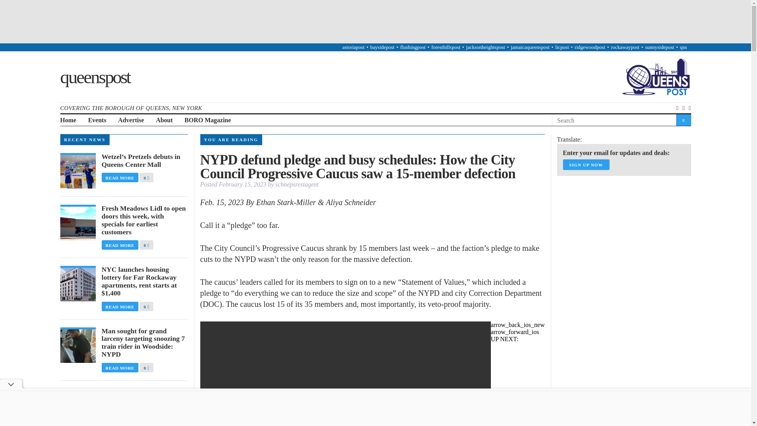  Describe the element at coordinates (375, 21) in the screenshot. I see `3rd party ad content` at that location.